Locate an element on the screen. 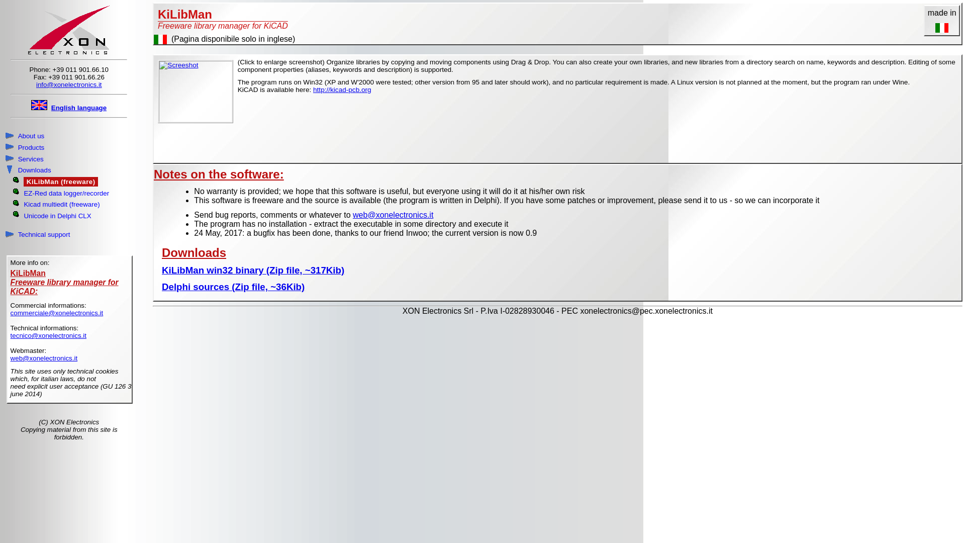 Image resolution: width=965 pixels, height=543 pixels. Products is located at coordinates (31, 147).